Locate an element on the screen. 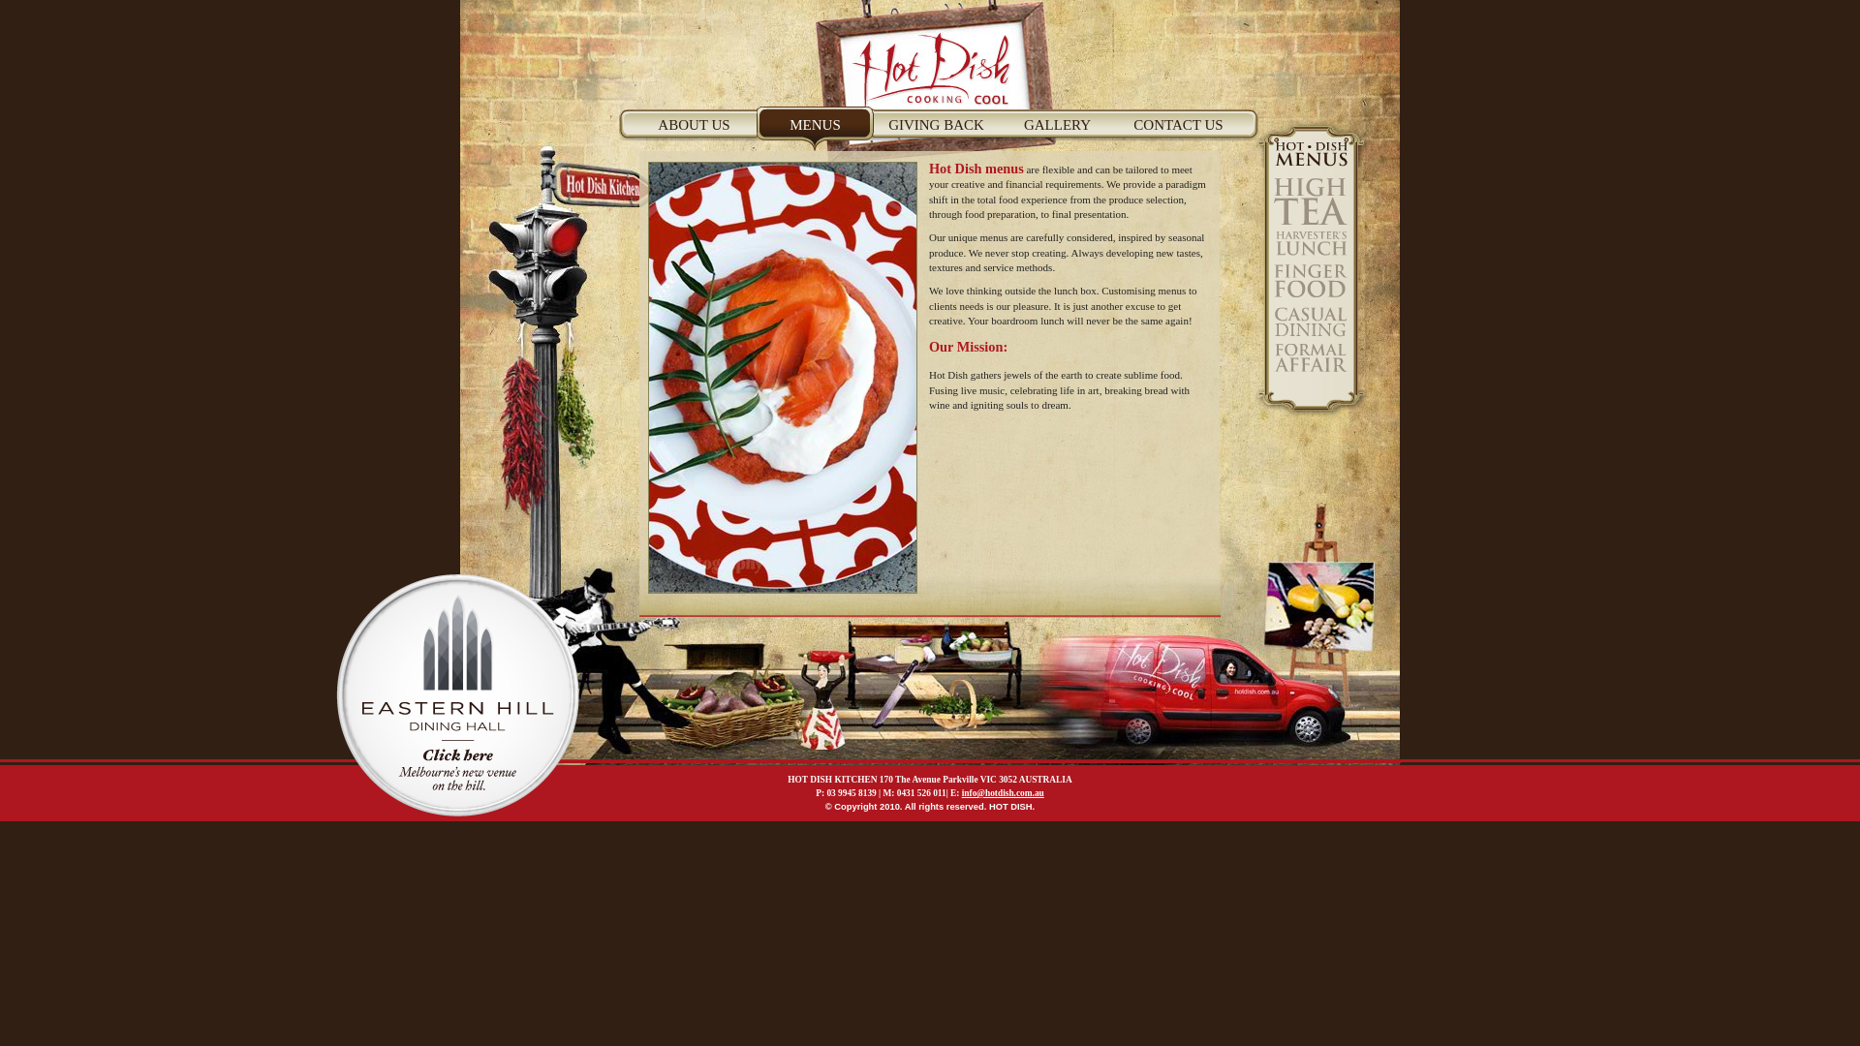 This screenshot has height=1046, width=1860. ABOUT US is located at coordinates (694, 133).